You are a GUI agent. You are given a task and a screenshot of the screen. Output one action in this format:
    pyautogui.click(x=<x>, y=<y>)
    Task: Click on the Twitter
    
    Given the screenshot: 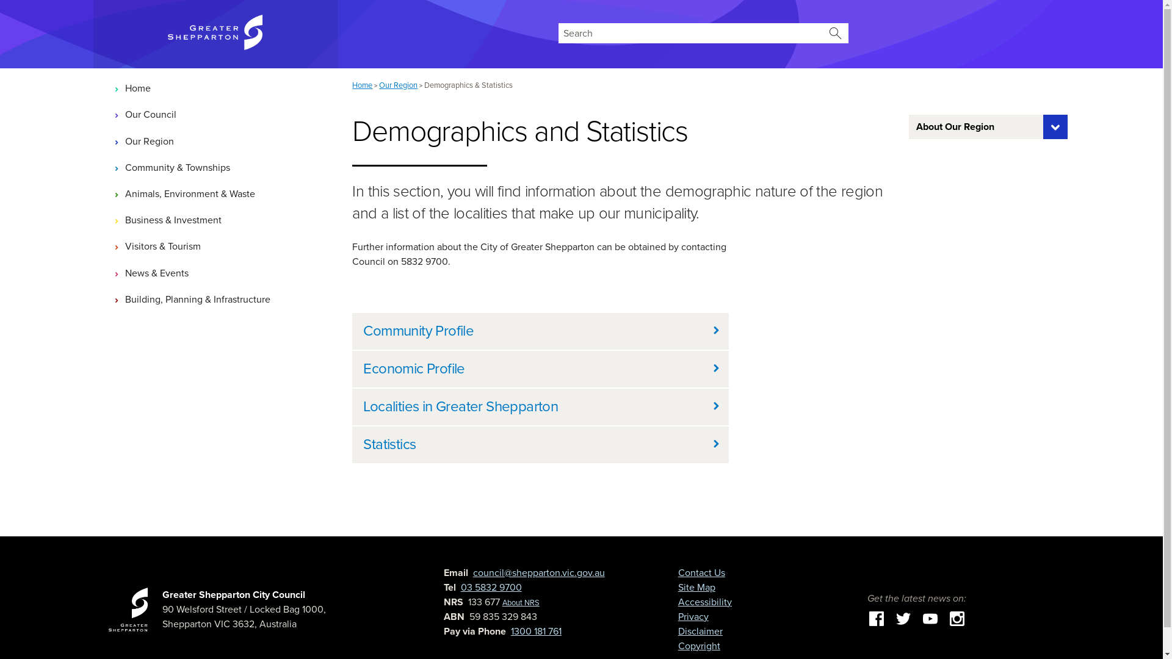 What is the action you would take?
    pyautogui.click(x=903, y=618)
    